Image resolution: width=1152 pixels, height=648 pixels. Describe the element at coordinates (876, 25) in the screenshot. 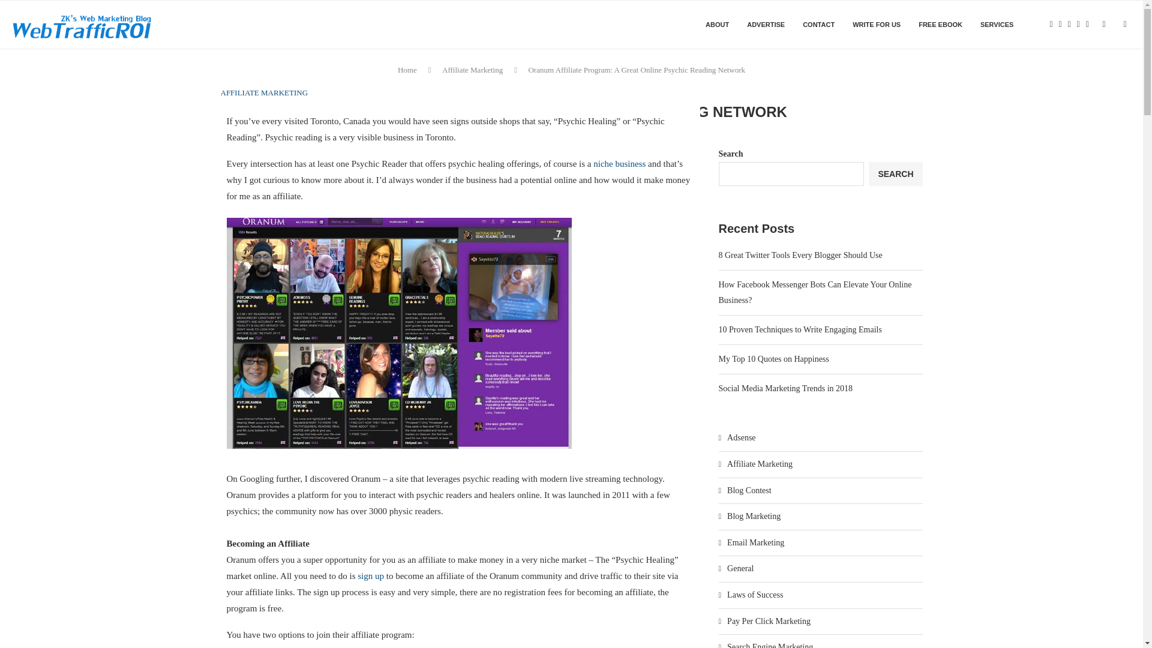

I see `WRITE FOR US` at that location.